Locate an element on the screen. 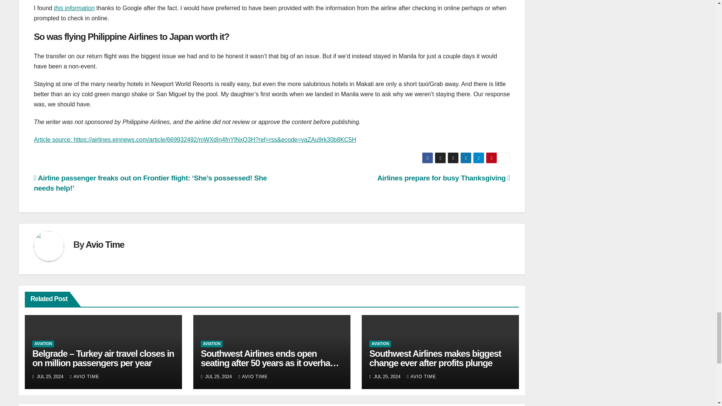 Image resolution: width=722 pixels, height=406 pixels. AVIO TIME is located at coordinates (421, 376).